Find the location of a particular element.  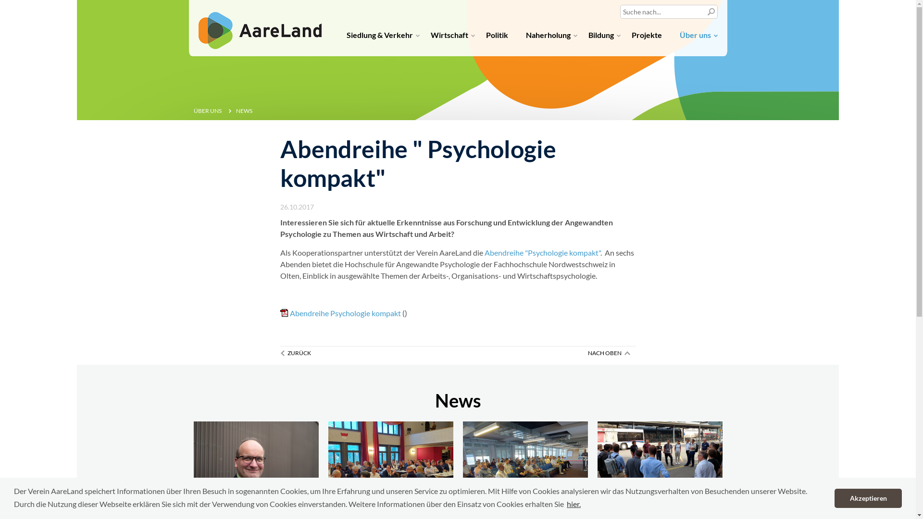

AareLand is located at coordinates (260, 31).